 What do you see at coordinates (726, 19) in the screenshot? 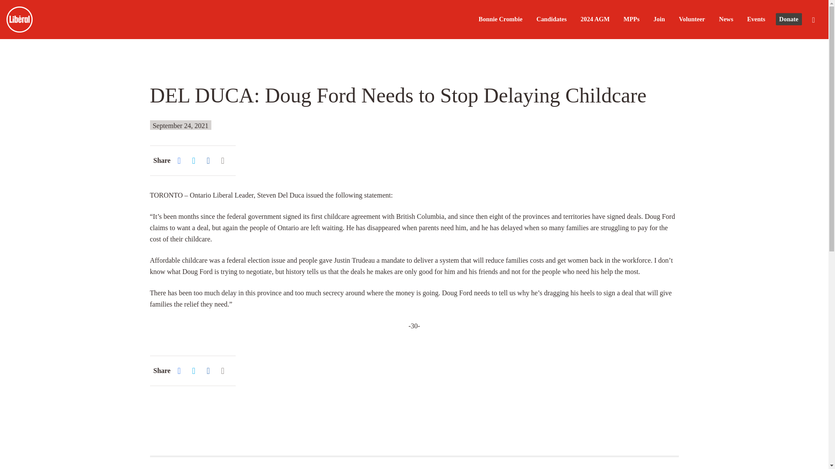
I see `News` at bounding box center [726, 19].